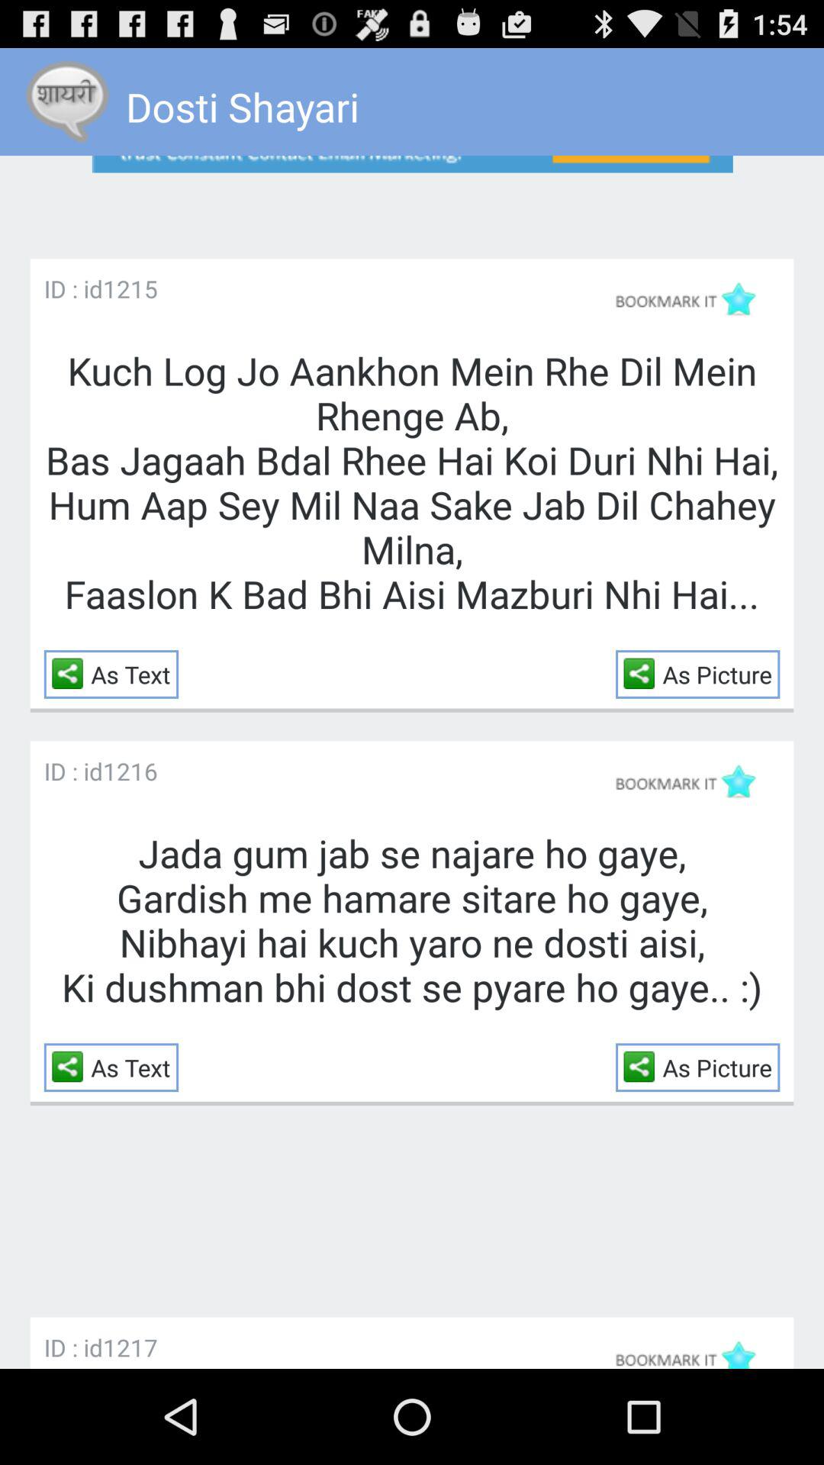  I want to click on bookmark this post, so click(693, 299).